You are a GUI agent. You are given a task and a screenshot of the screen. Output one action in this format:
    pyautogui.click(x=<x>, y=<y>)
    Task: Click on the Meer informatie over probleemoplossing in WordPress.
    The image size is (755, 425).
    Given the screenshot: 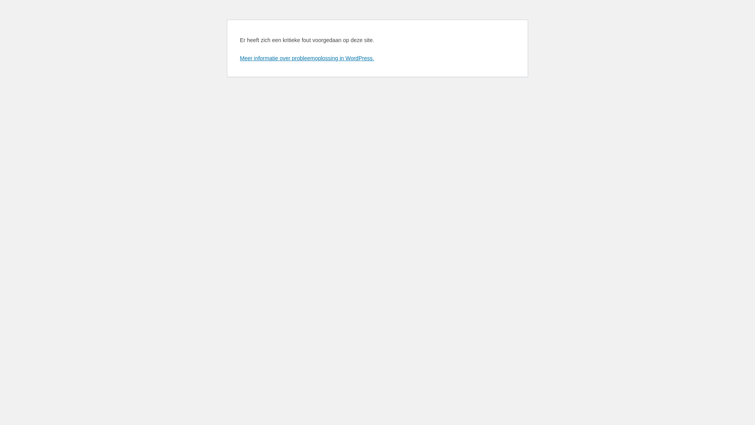 What is the action you would take?
    pyautogui.click(x=307, y=58)
    